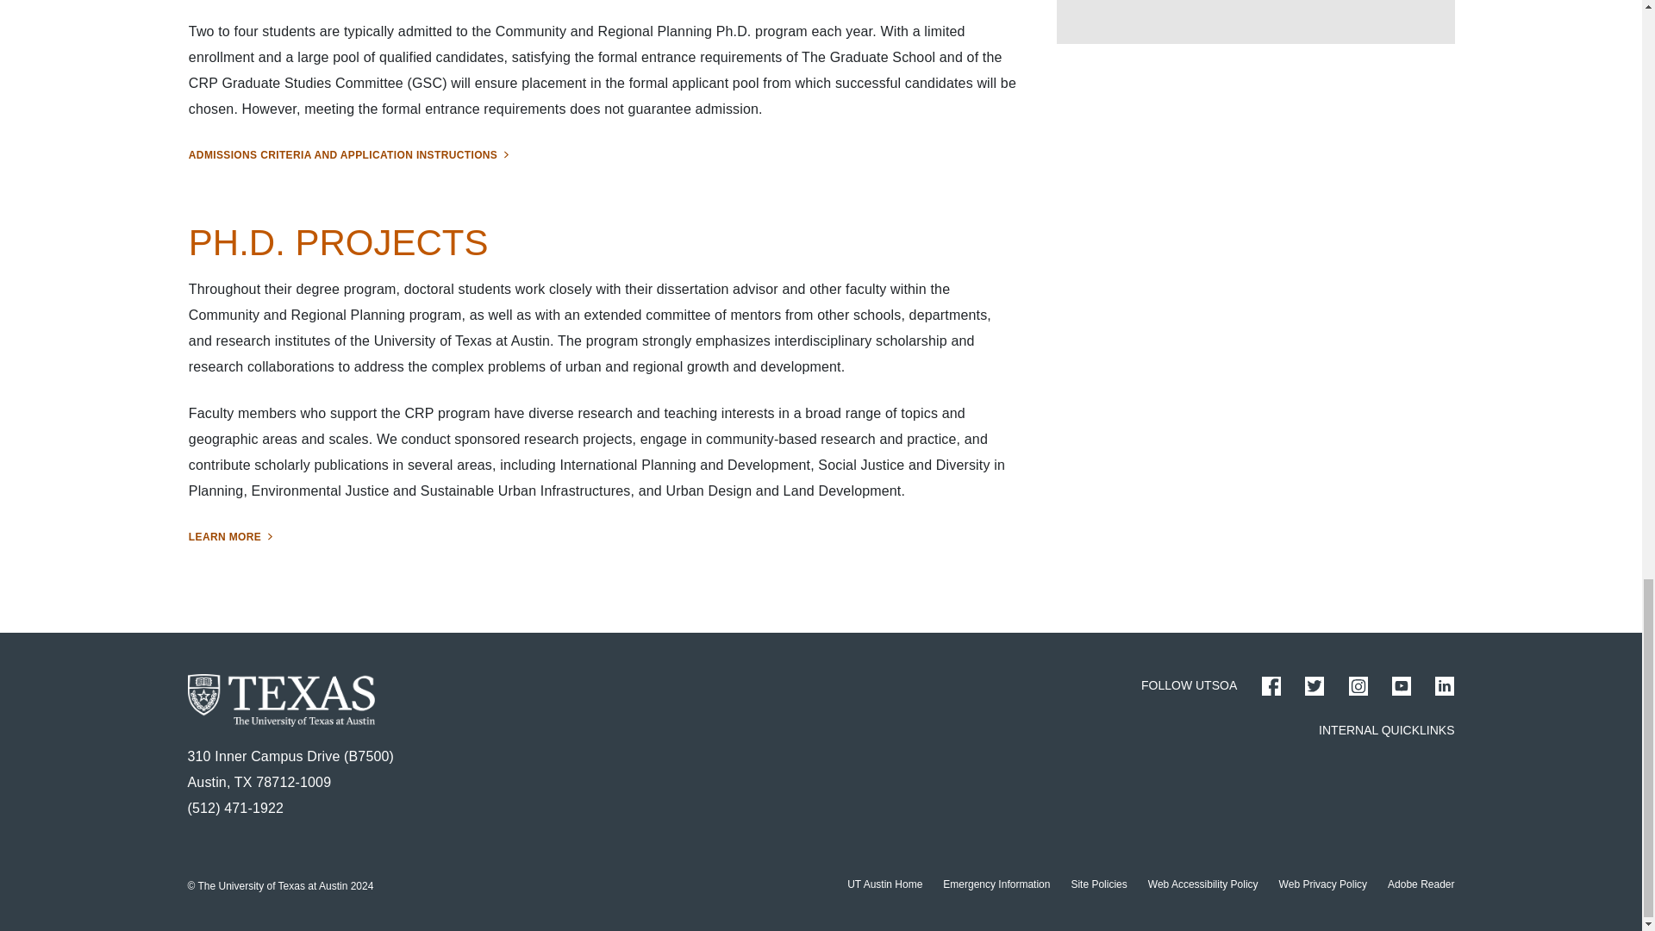  Describe the element at coordinates (1445, 686) in the screenshot. I see `LinkedinFind us on Linkedin` at that location.